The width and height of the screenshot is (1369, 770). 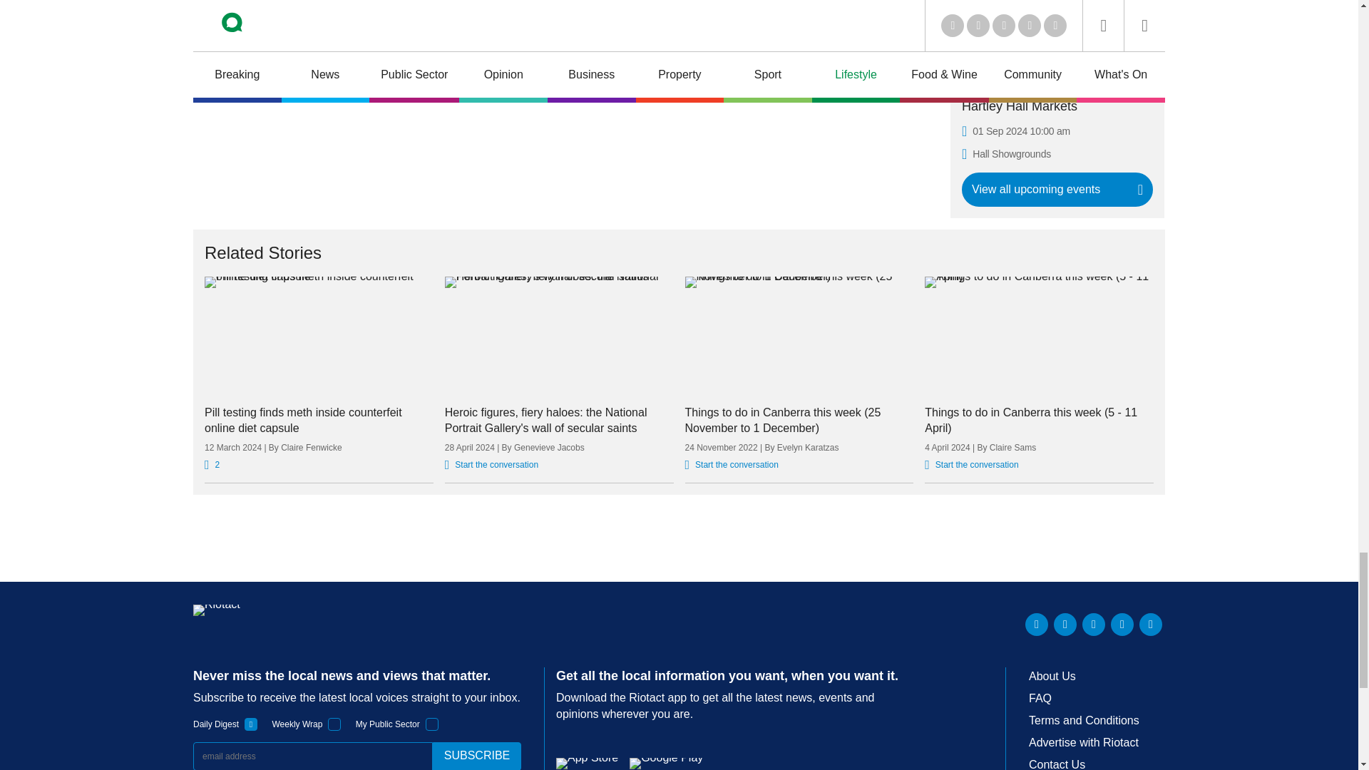 I want to click on Twitter, so click(x=1065, y=625).